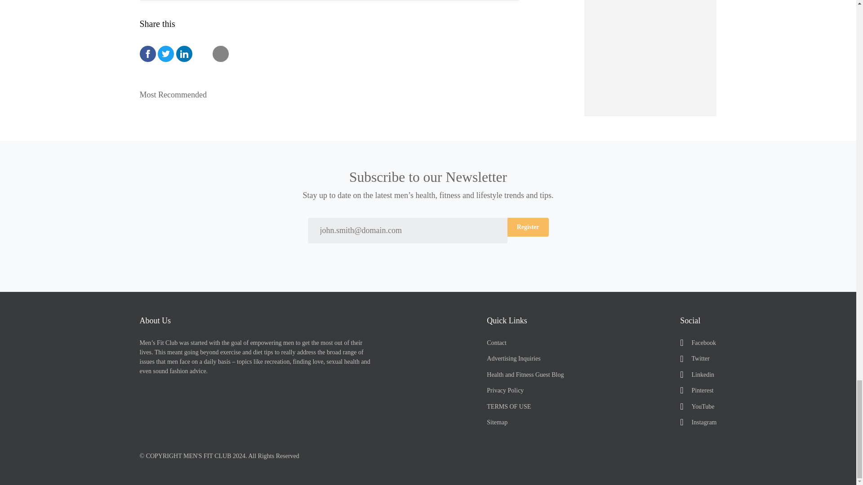 This screenshot has width=863, height=485. I want to click on YouTube, so click(698, 406).